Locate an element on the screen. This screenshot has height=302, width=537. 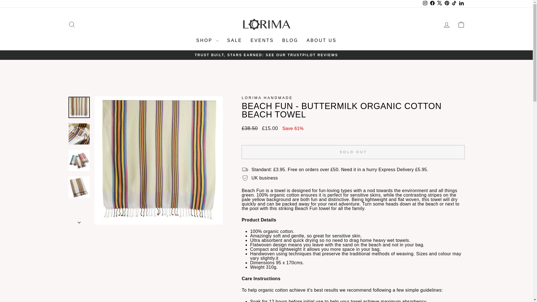
X is located at coordinates (439, 3).